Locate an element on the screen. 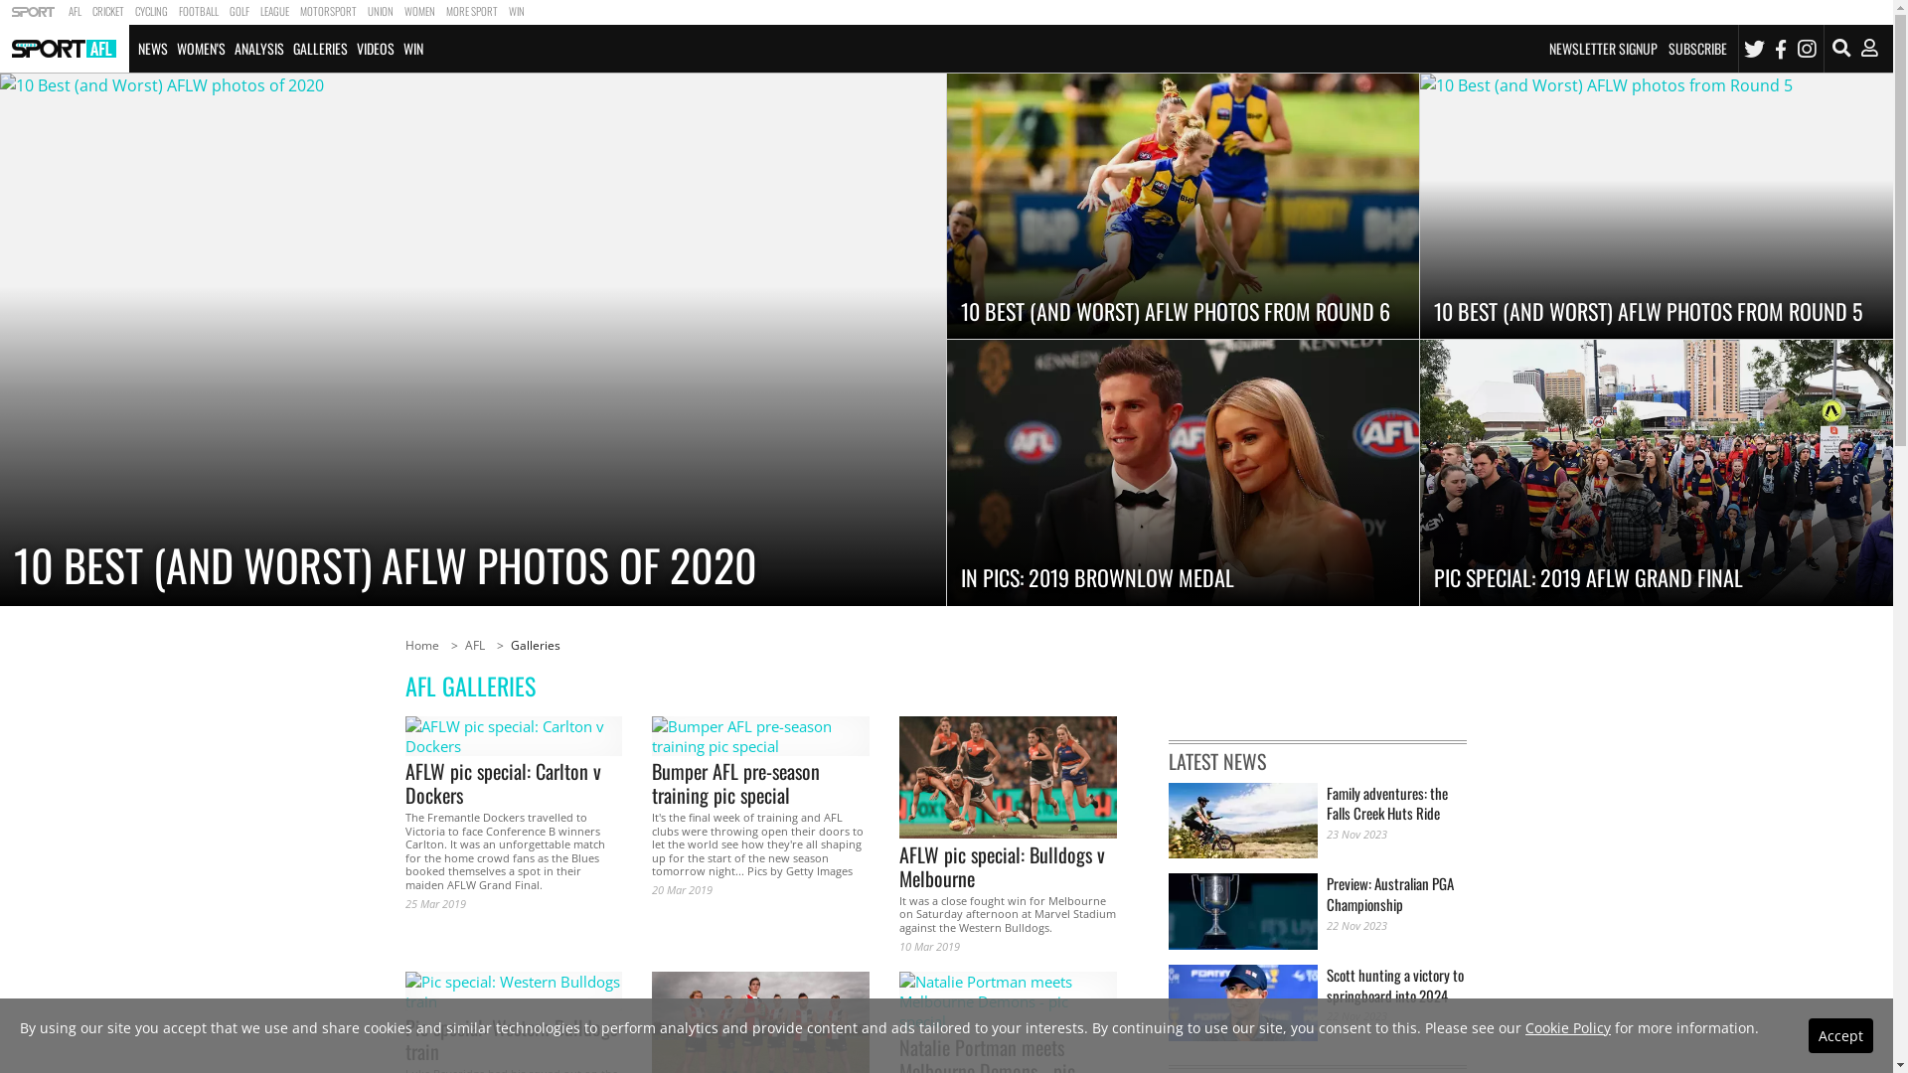 This screenshot has width=1908, height=1073. UNION is located at coordinates (380, 12).